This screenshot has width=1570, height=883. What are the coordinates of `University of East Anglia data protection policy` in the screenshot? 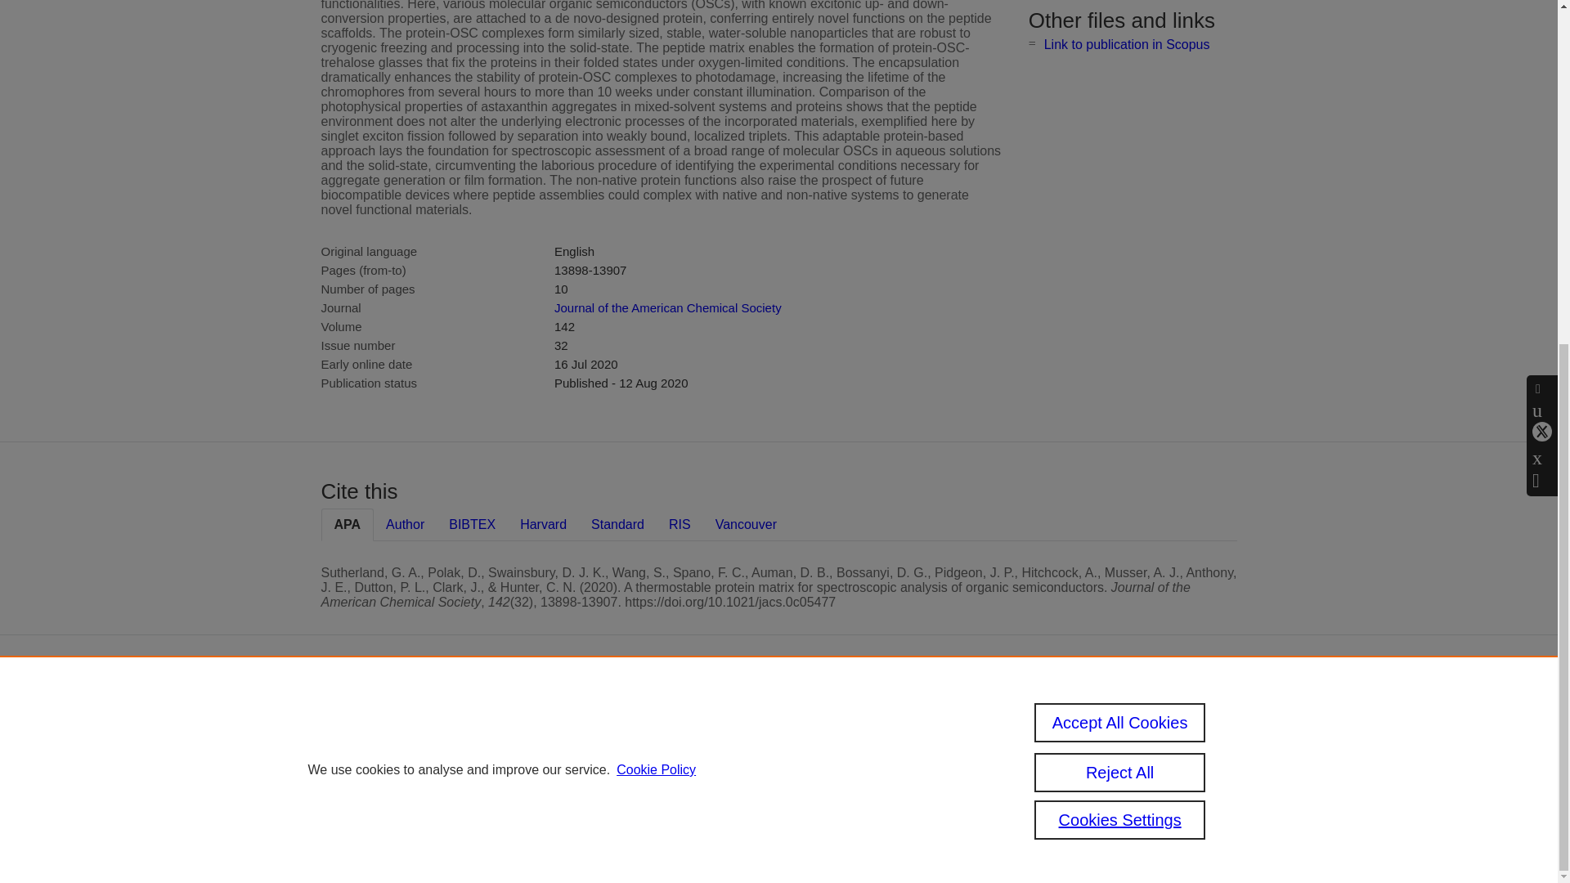 It's located at (1108, 728).